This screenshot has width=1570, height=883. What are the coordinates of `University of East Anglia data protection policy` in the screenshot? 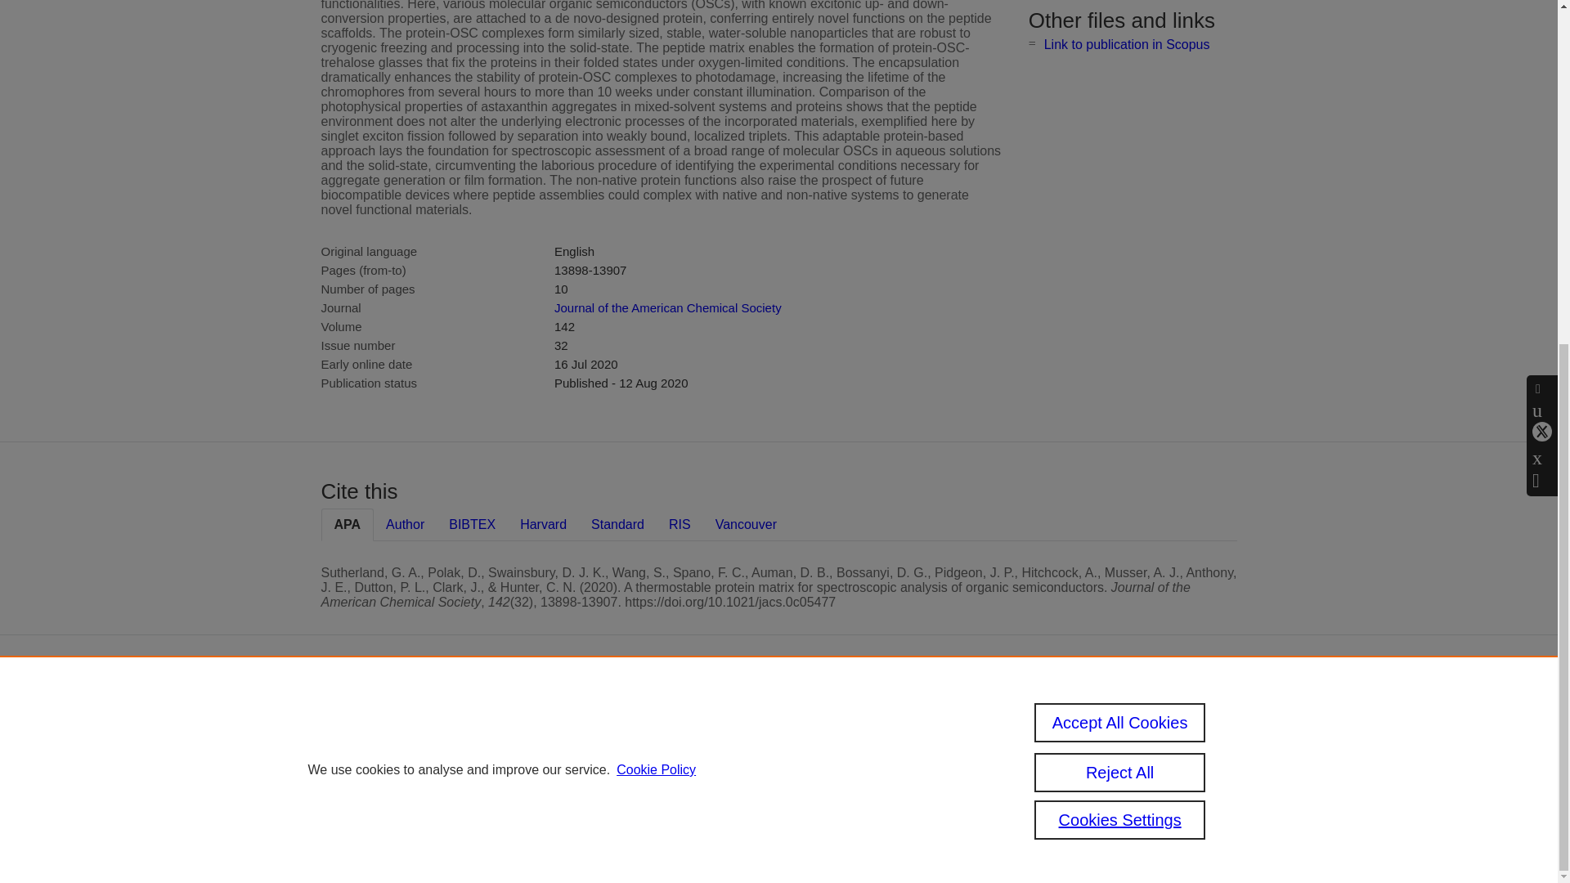 It's located at (1108, 728).